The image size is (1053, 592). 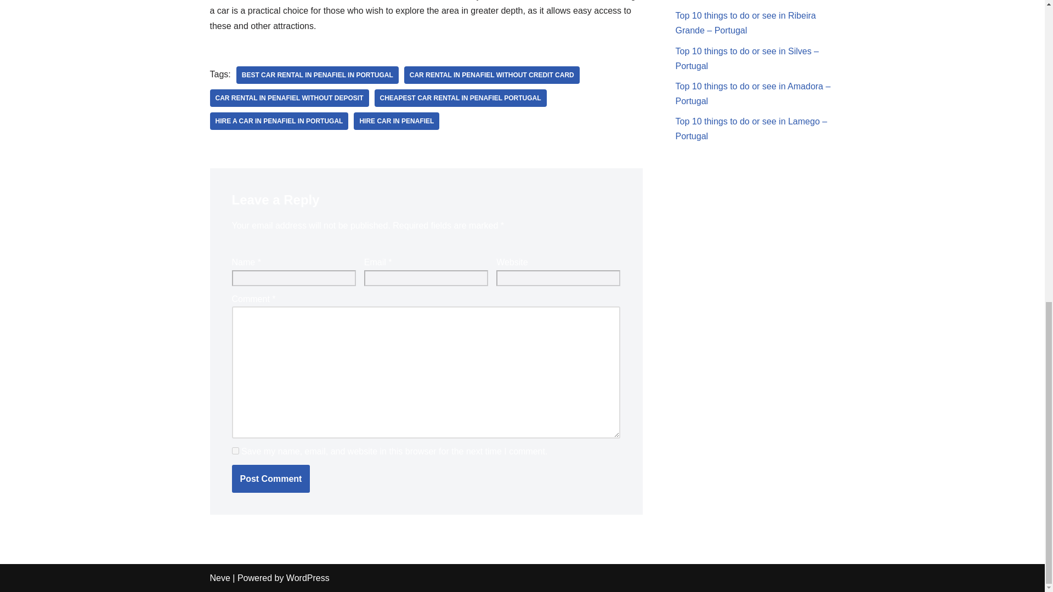 What do you see at coordinates (219, 578) in the screenshot?
I see `Neve` at bounding box center [219, 578].